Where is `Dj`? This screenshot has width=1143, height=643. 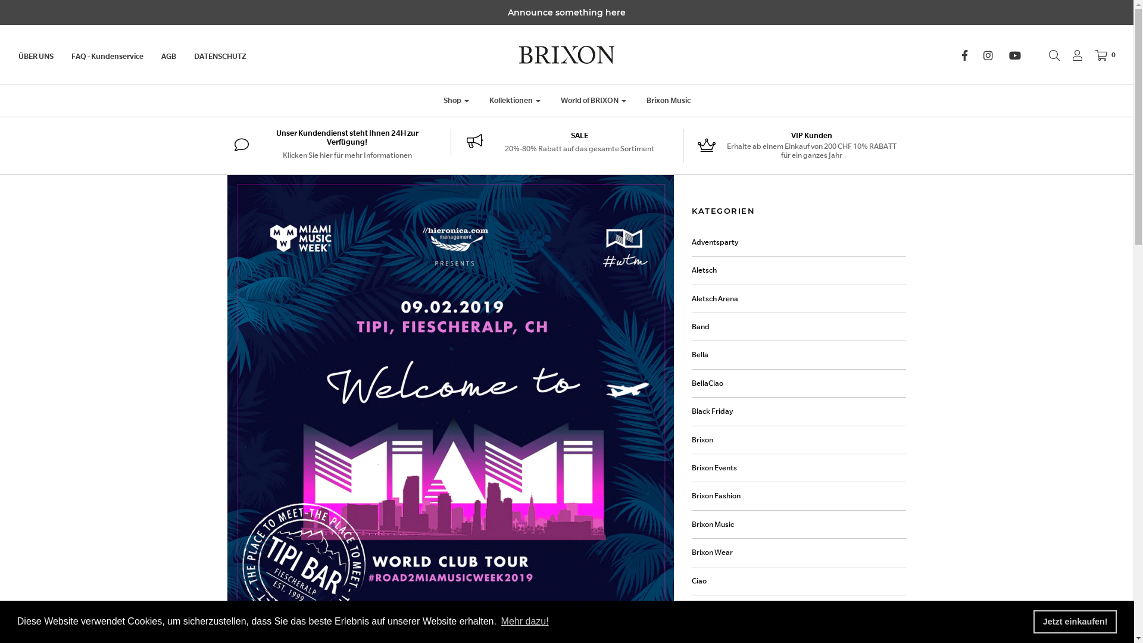 Dj is located at coordinates (695, 637).